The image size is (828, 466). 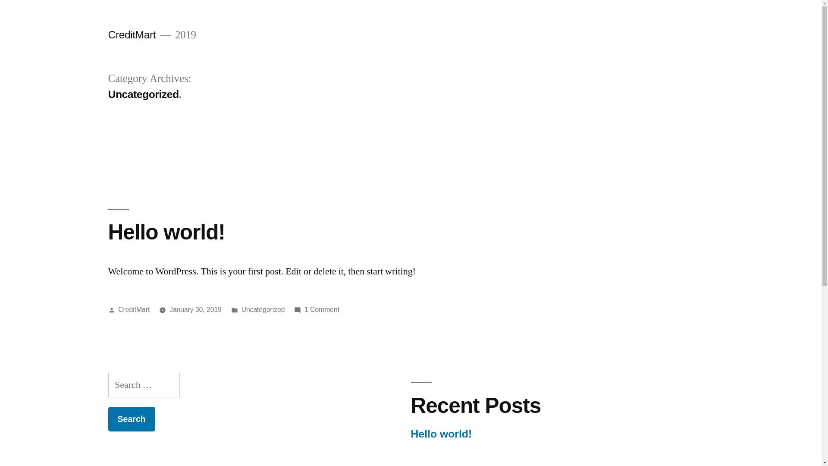 I want to click on Hello world!, so click(x=166, y=232).